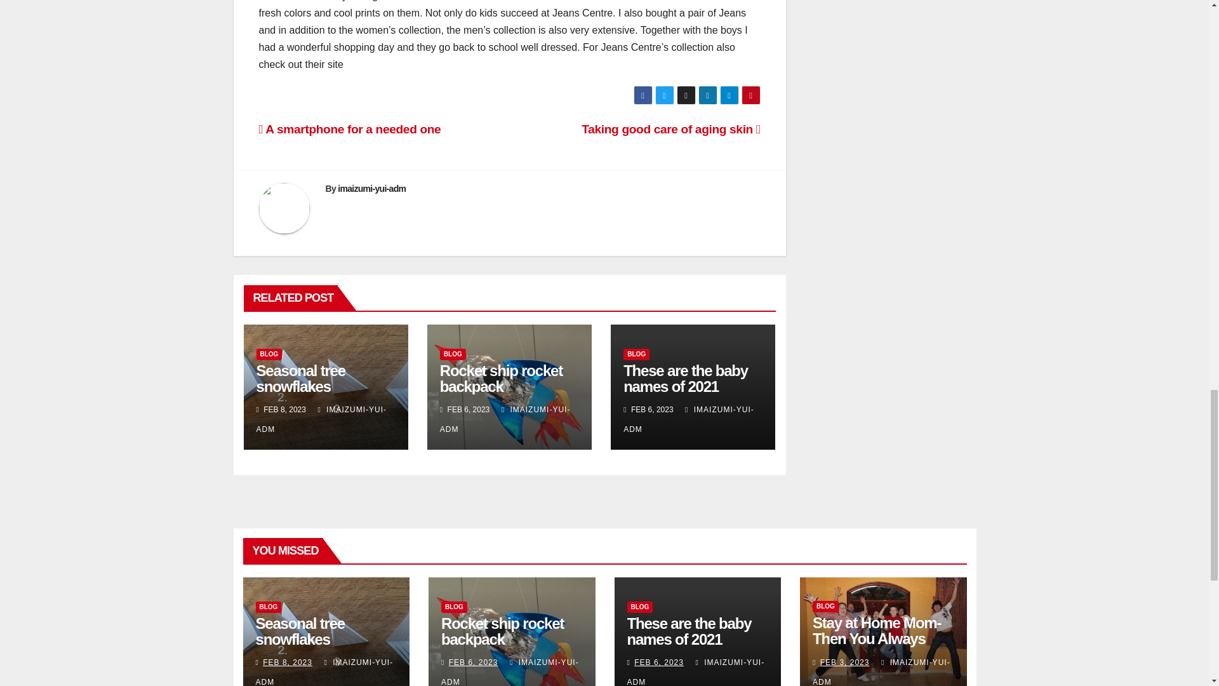  I want to click on Permalink to: Stay at Home Mom-Then You Always Have Vacation, so click(877, 638).